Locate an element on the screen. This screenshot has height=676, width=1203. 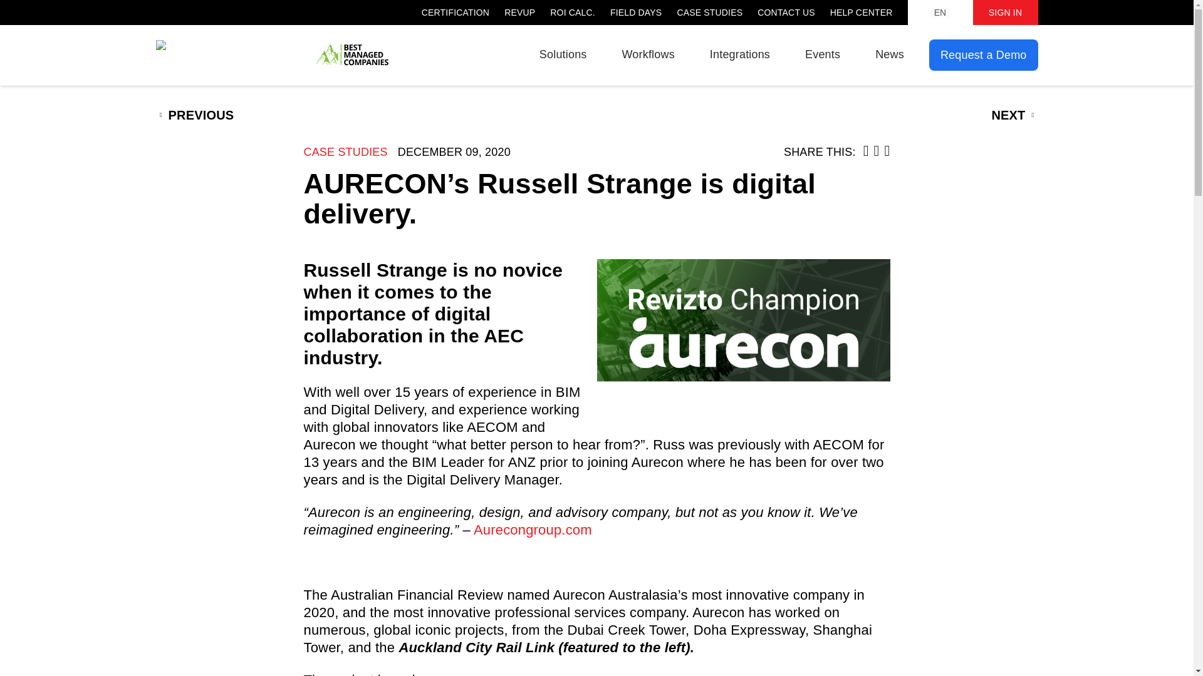
en is located at coordinates (940, 13).